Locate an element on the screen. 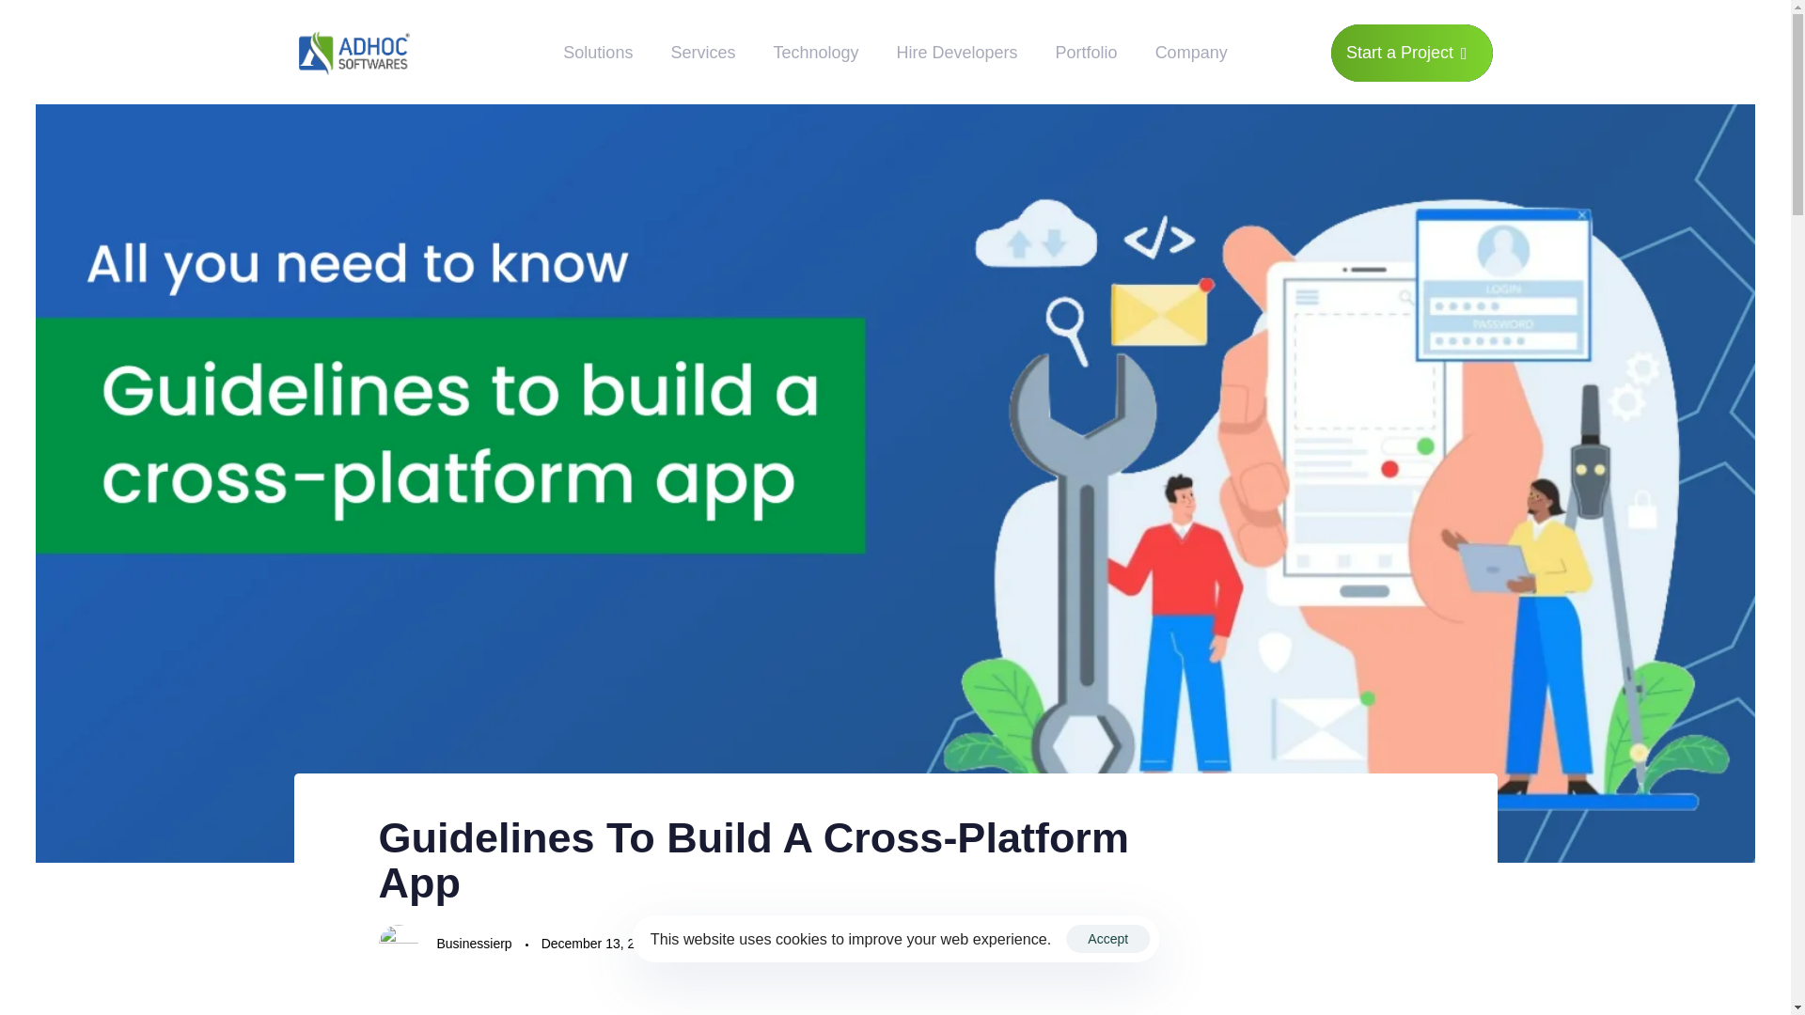  Hire Developers is located at coordinates (957, 53).